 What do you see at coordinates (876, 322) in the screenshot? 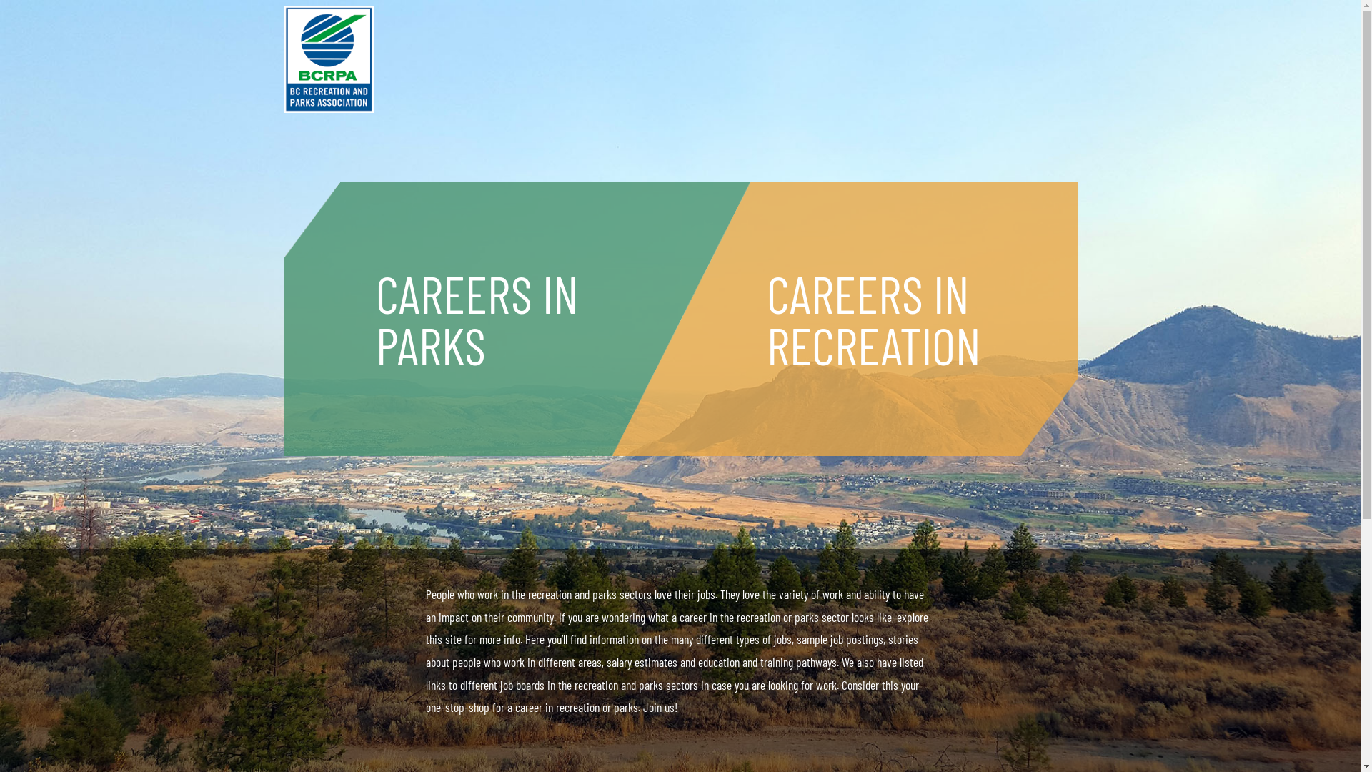
I see `CAREERS IN
RECREATION` at bounding box center [876, 322].